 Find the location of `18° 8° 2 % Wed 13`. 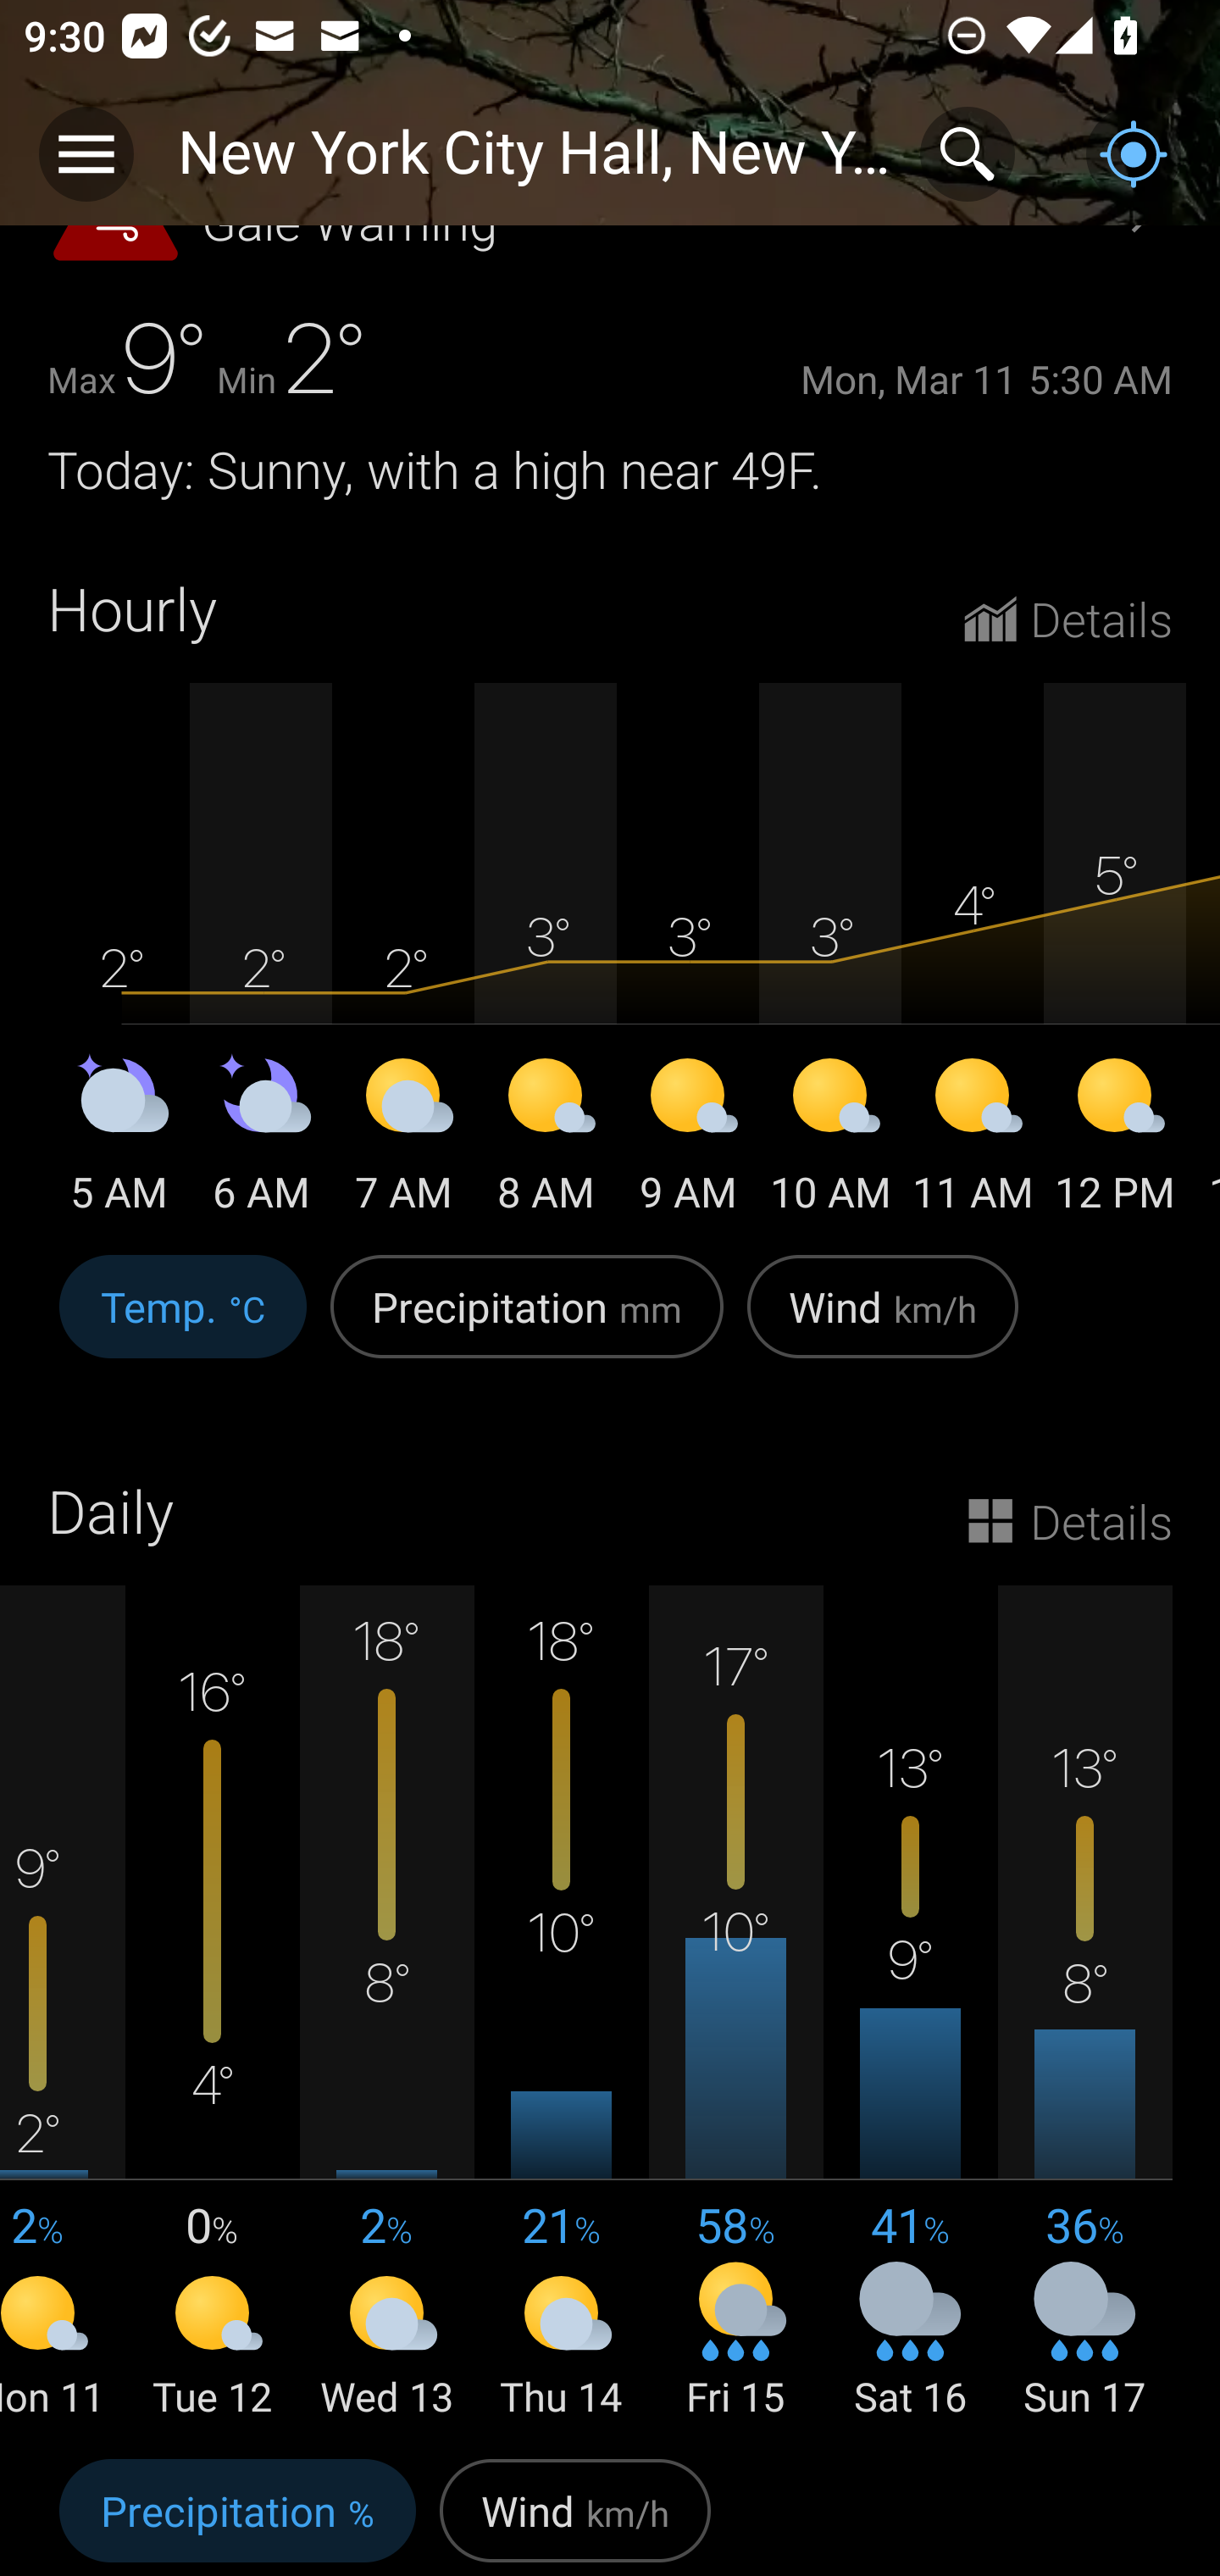

18° 8° 2 % Wed 13 is located at coordinates (387, 2003).